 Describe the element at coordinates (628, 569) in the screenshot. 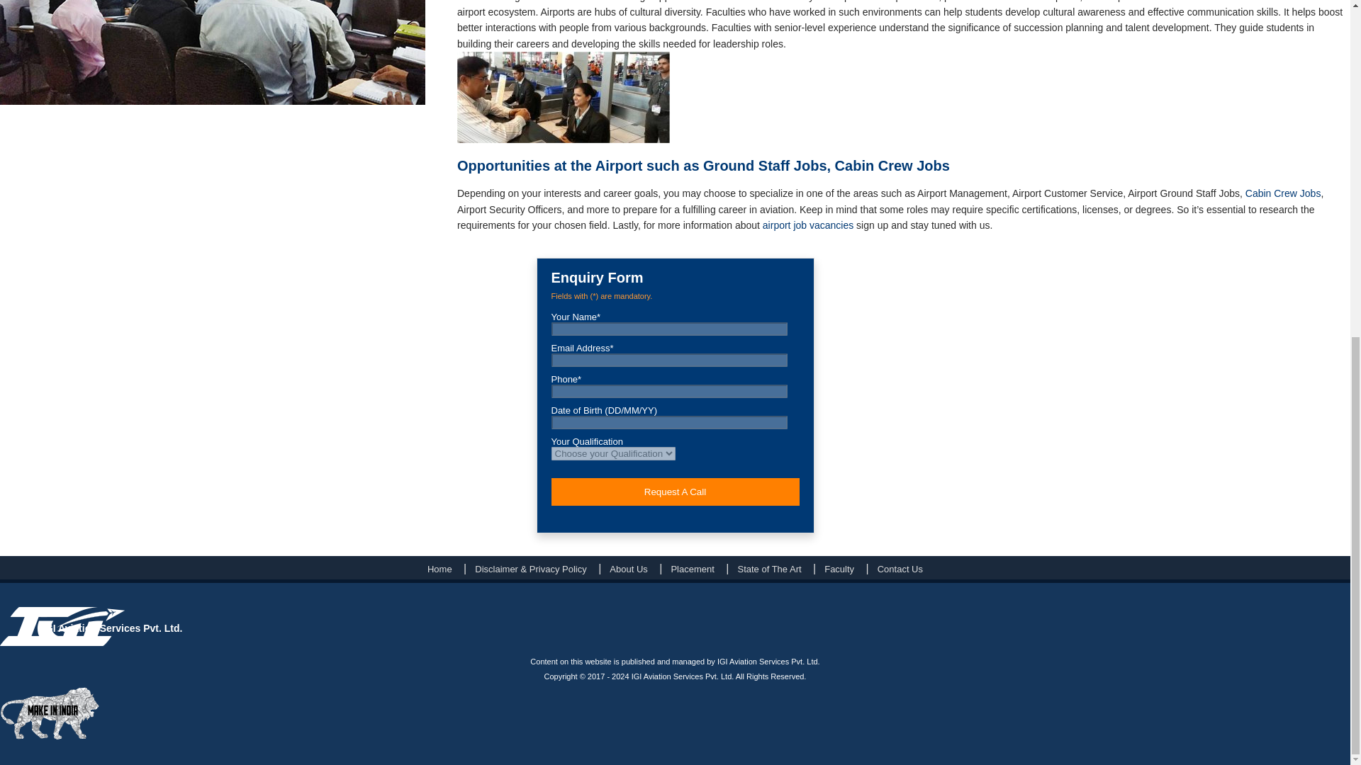

I see `About Us` at that location.